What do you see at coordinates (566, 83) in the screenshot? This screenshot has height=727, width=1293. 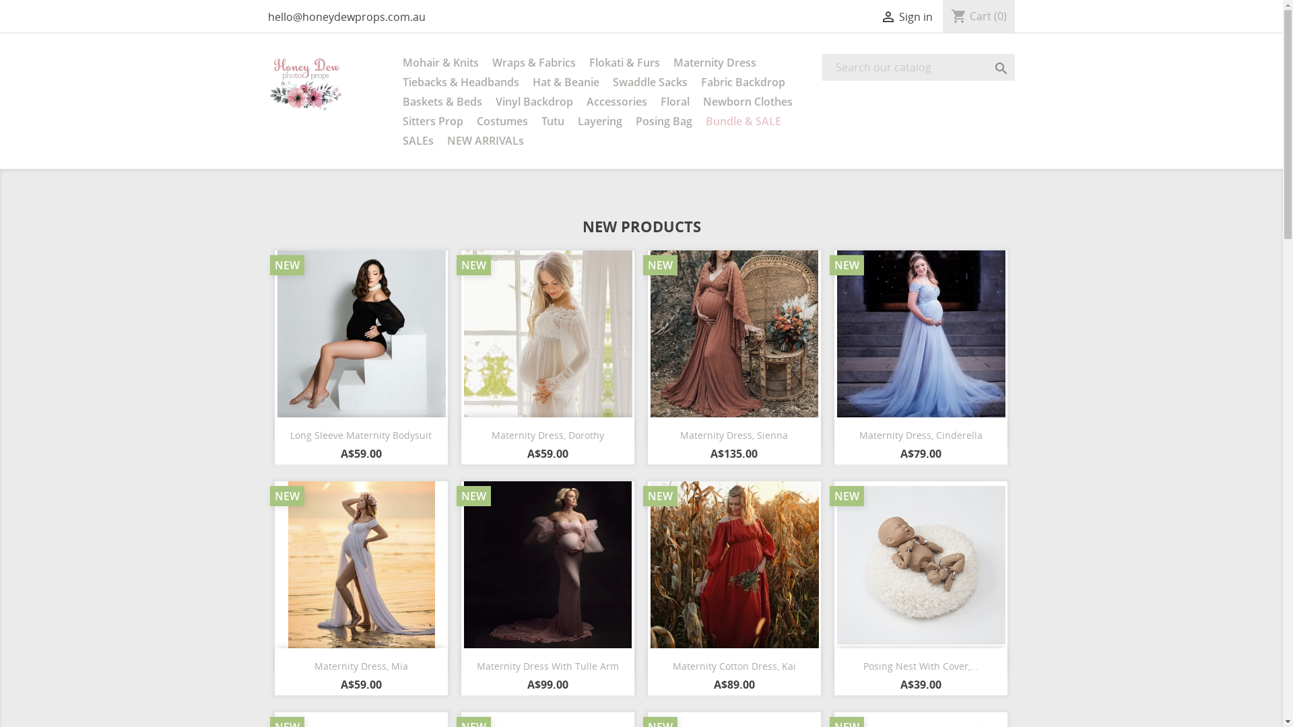 I see `Hat & Beanie` at bounding box center [566, 83].